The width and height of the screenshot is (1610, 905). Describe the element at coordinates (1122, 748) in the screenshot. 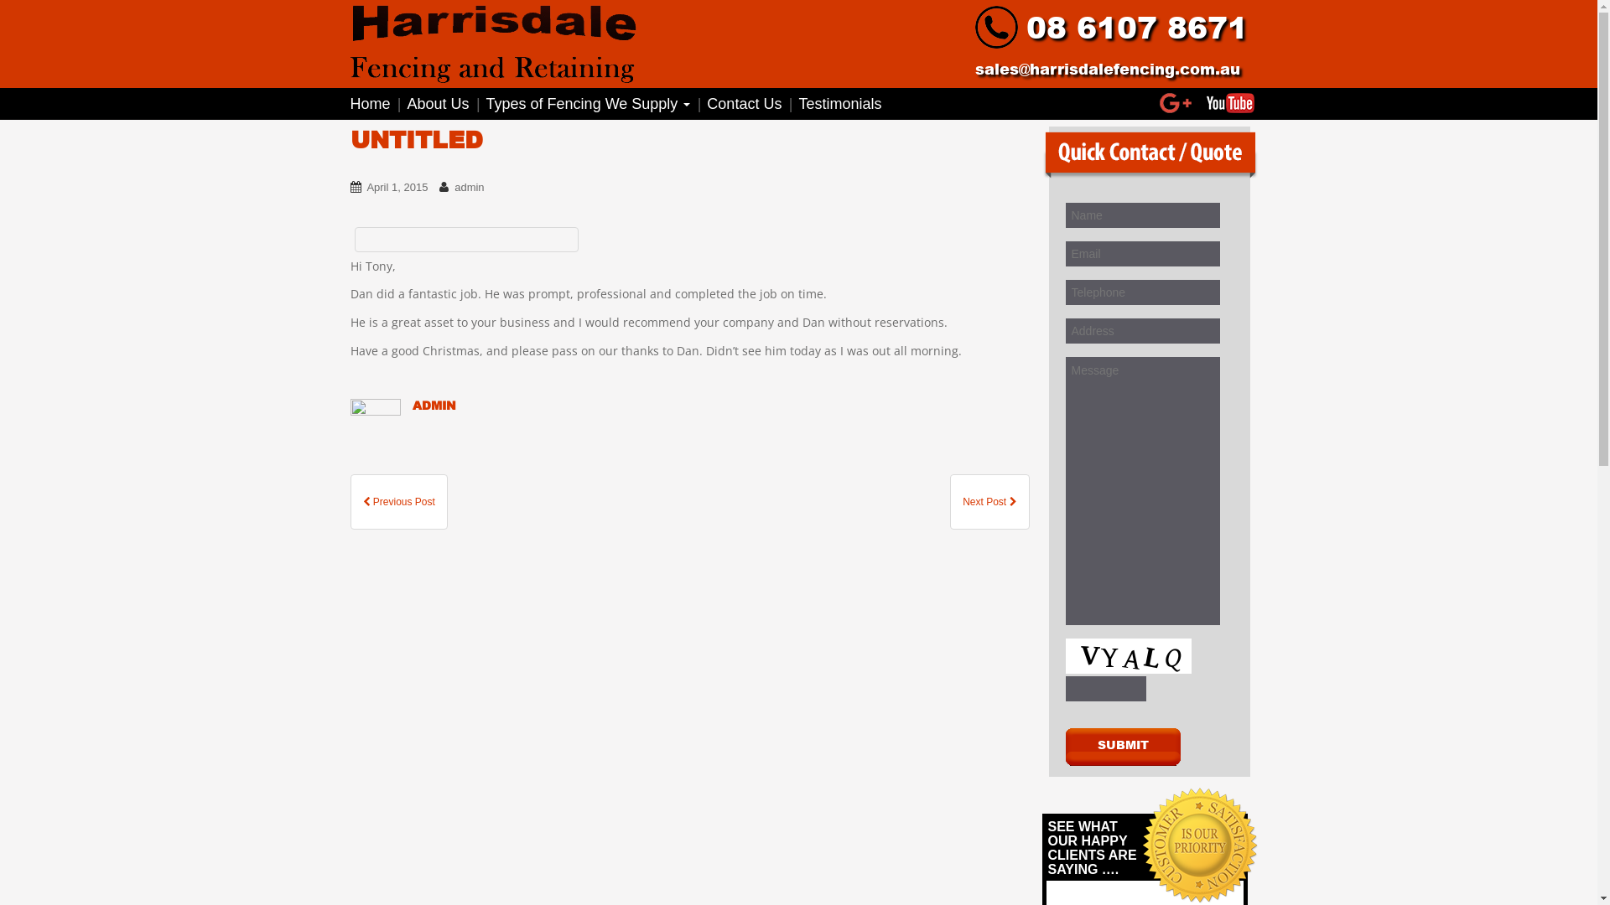

I see `Submit` at that location.